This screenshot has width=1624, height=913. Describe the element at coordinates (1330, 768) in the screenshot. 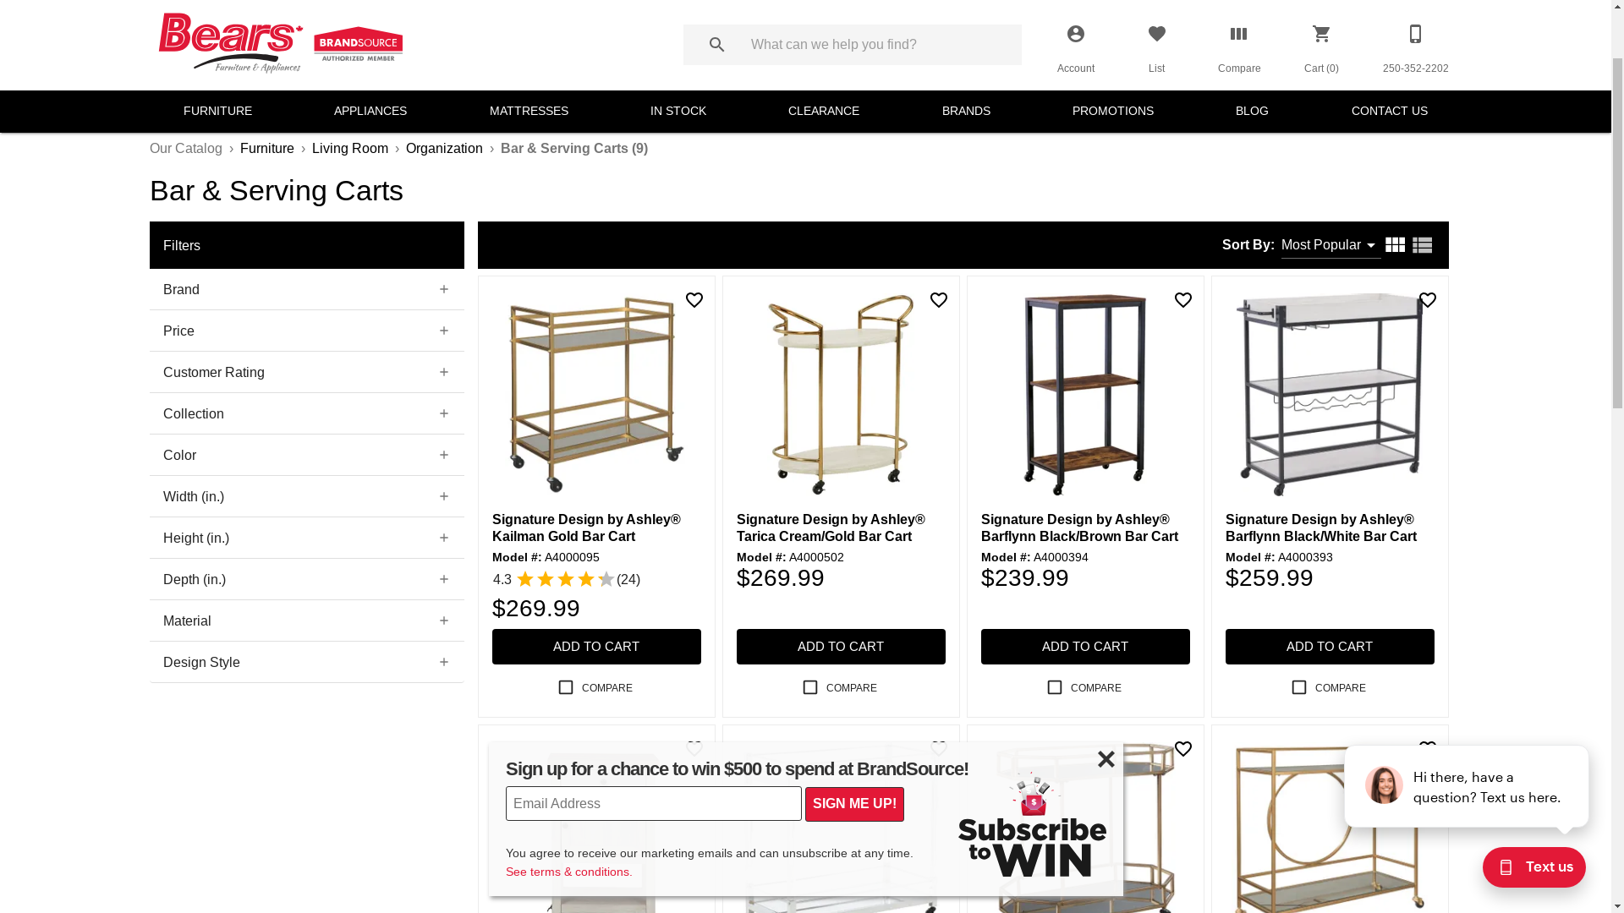

I see `ADD TO CART` at that location.